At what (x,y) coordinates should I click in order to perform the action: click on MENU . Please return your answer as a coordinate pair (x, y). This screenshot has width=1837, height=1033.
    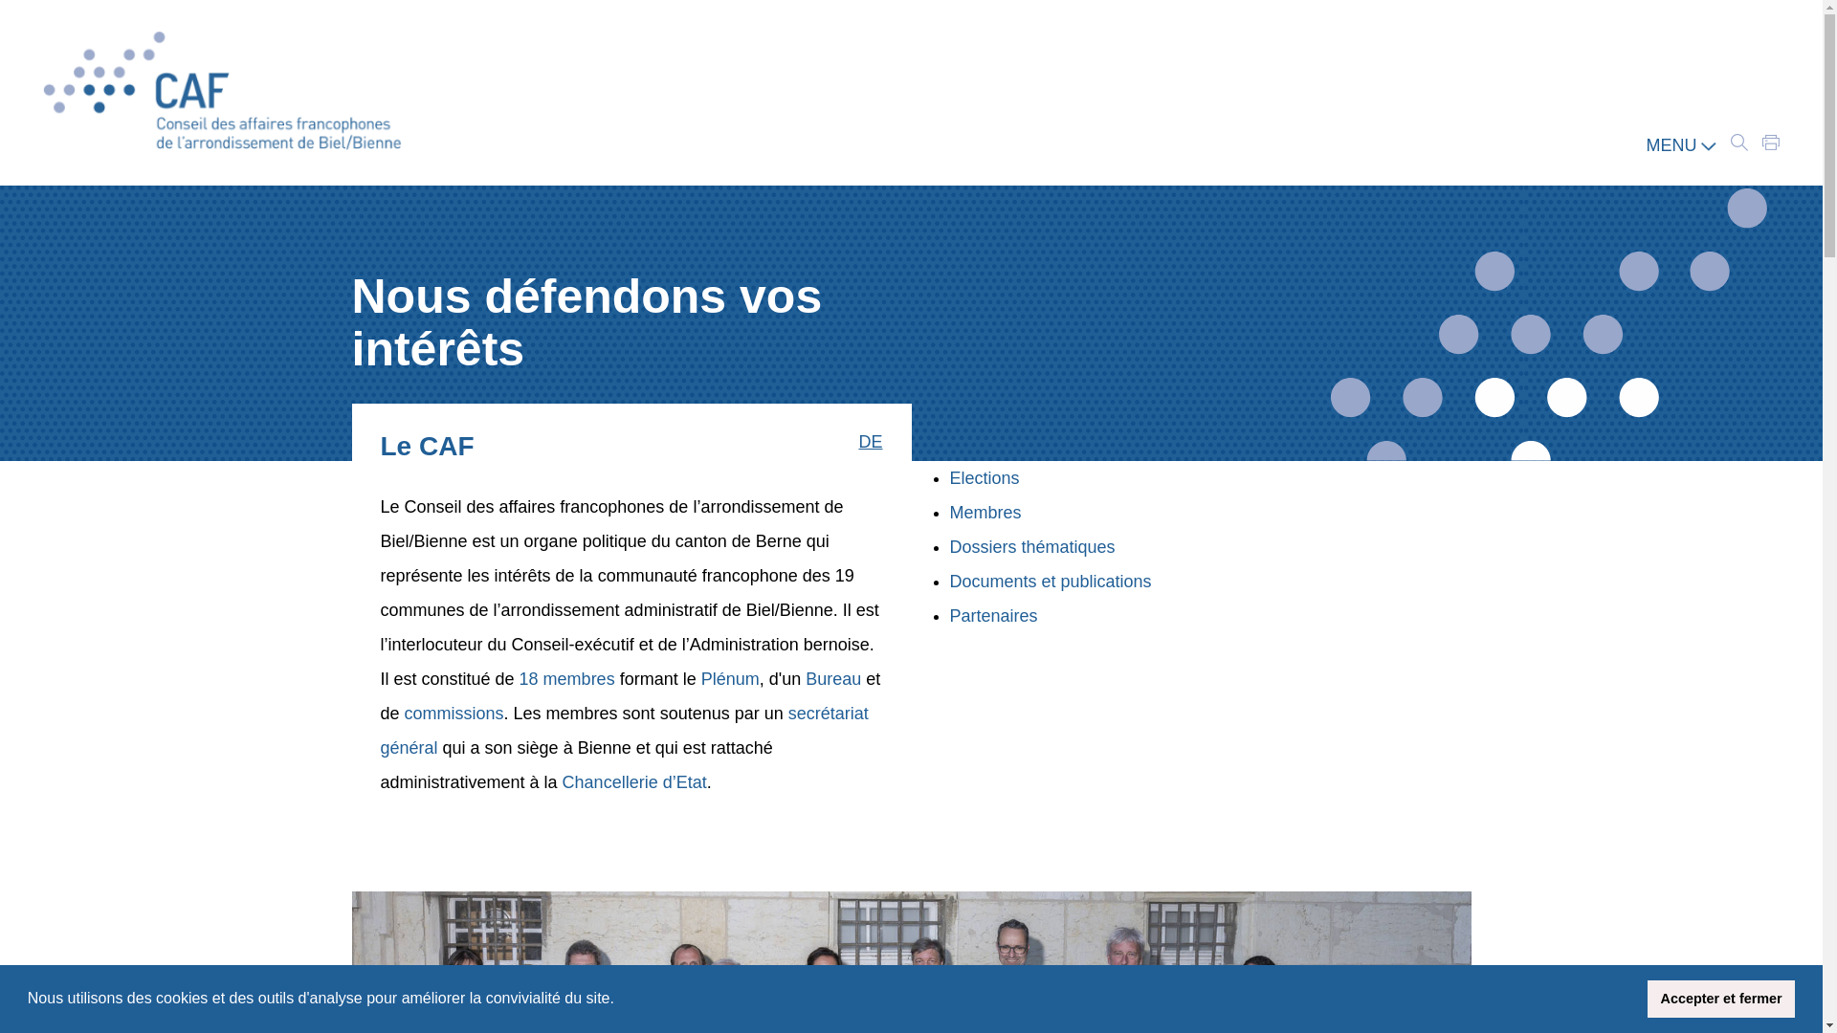
    Looking at the image, I should click on (1681, 145).